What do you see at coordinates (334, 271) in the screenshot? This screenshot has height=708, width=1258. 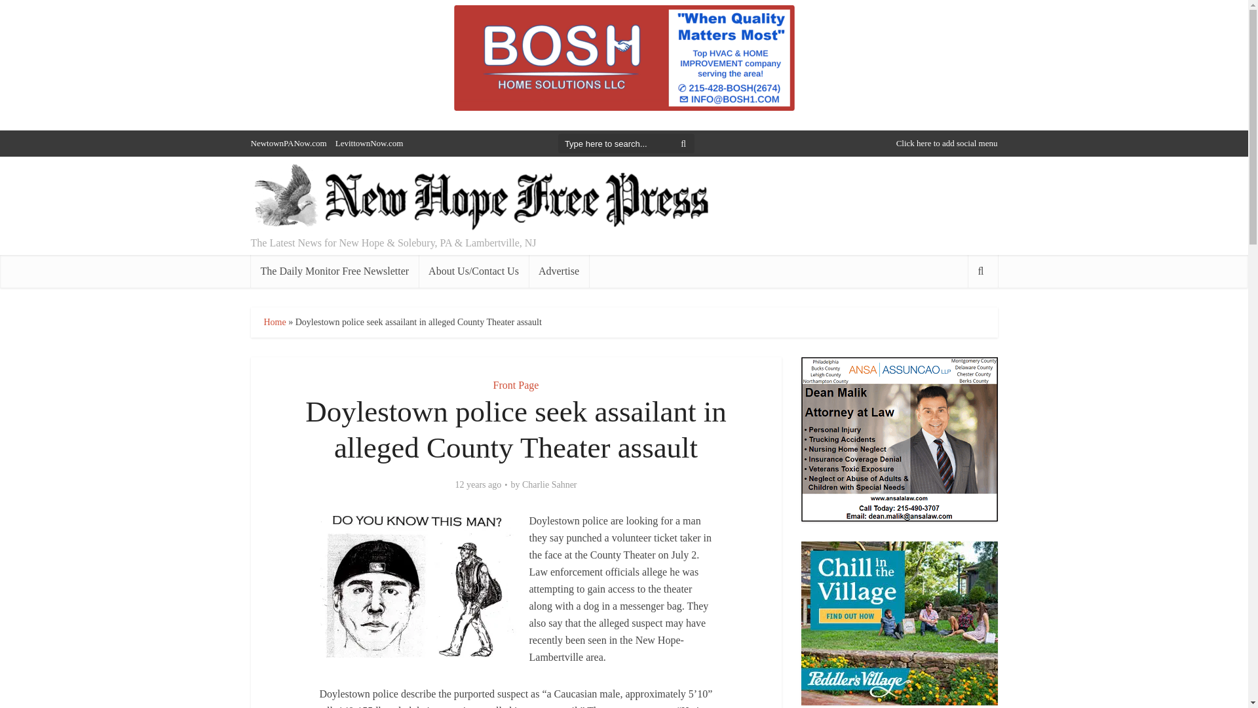 I see `The Daily Monitor Free Newsletter` at bounding box center [334, 271].